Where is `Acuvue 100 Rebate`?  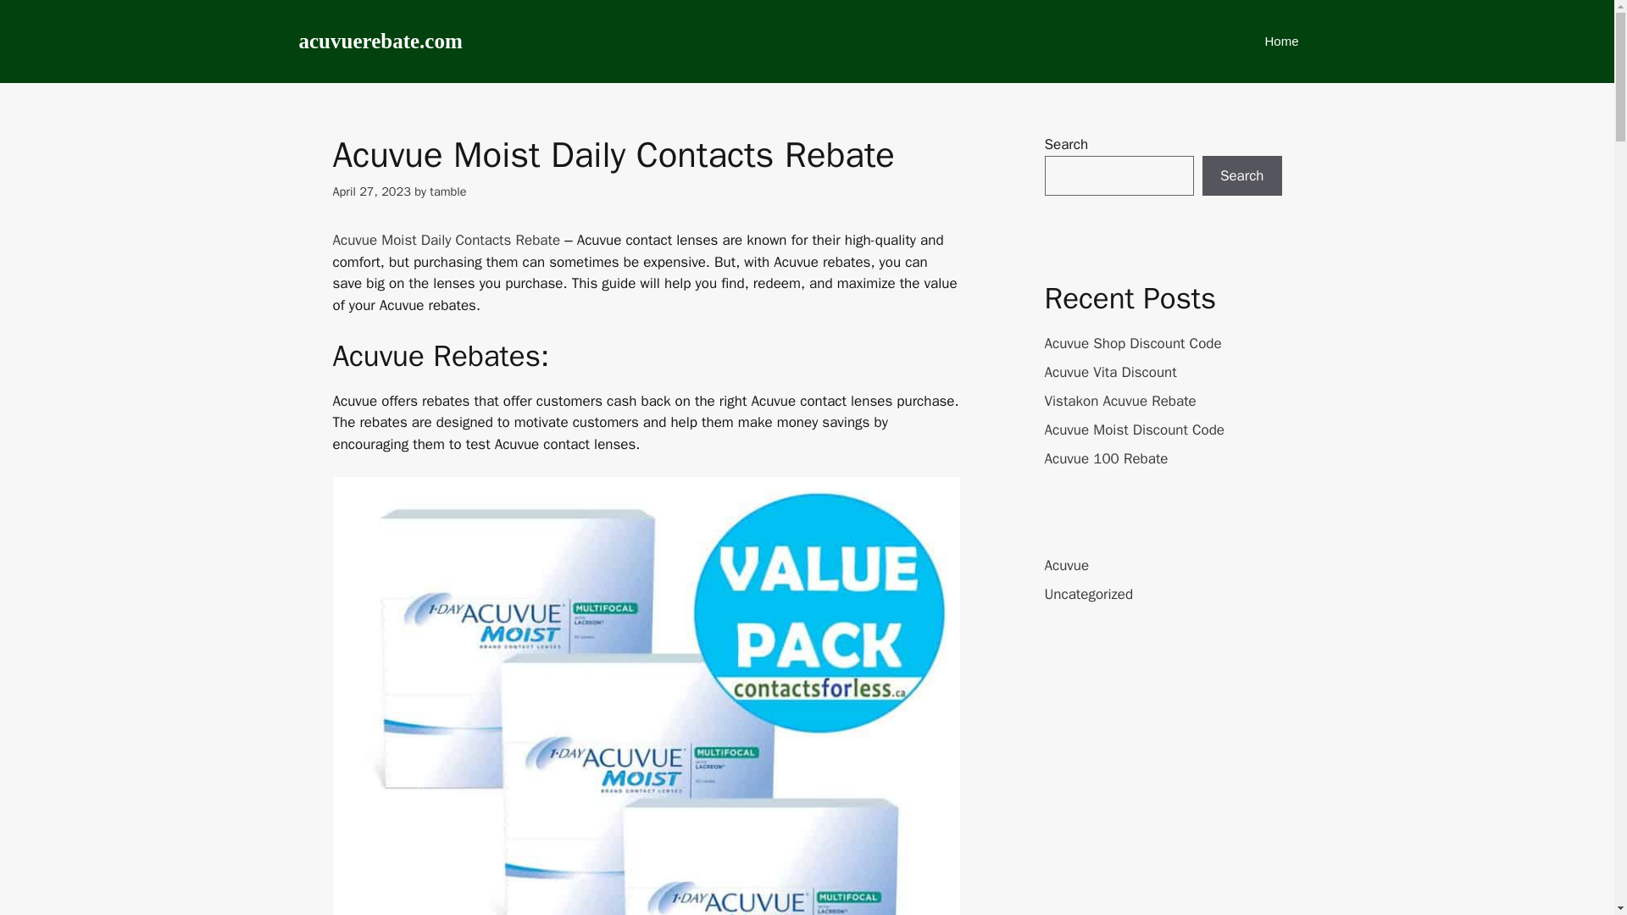
Acuvue 100 Rebate is located at coordinates (1106, 458).